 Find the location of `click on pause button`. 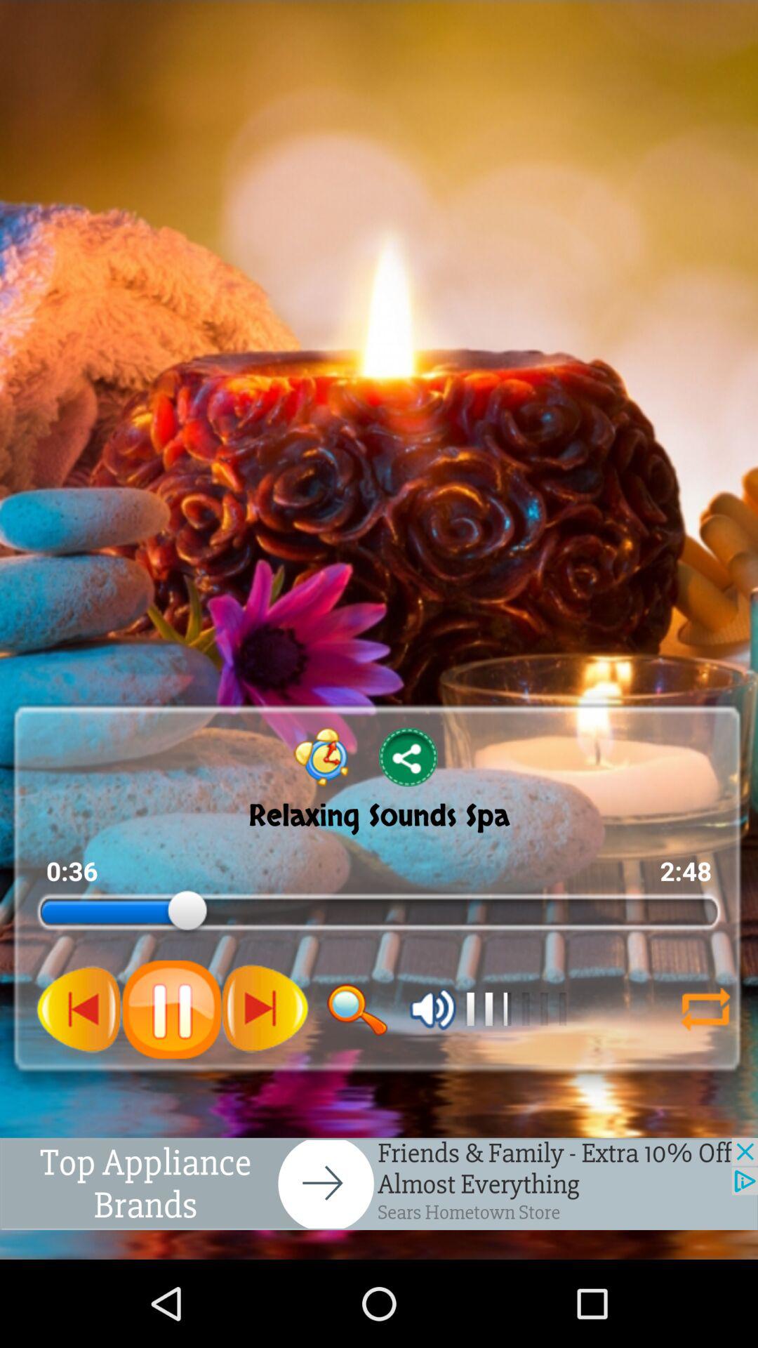

click on pause button is located at coordinates (171, 1009).